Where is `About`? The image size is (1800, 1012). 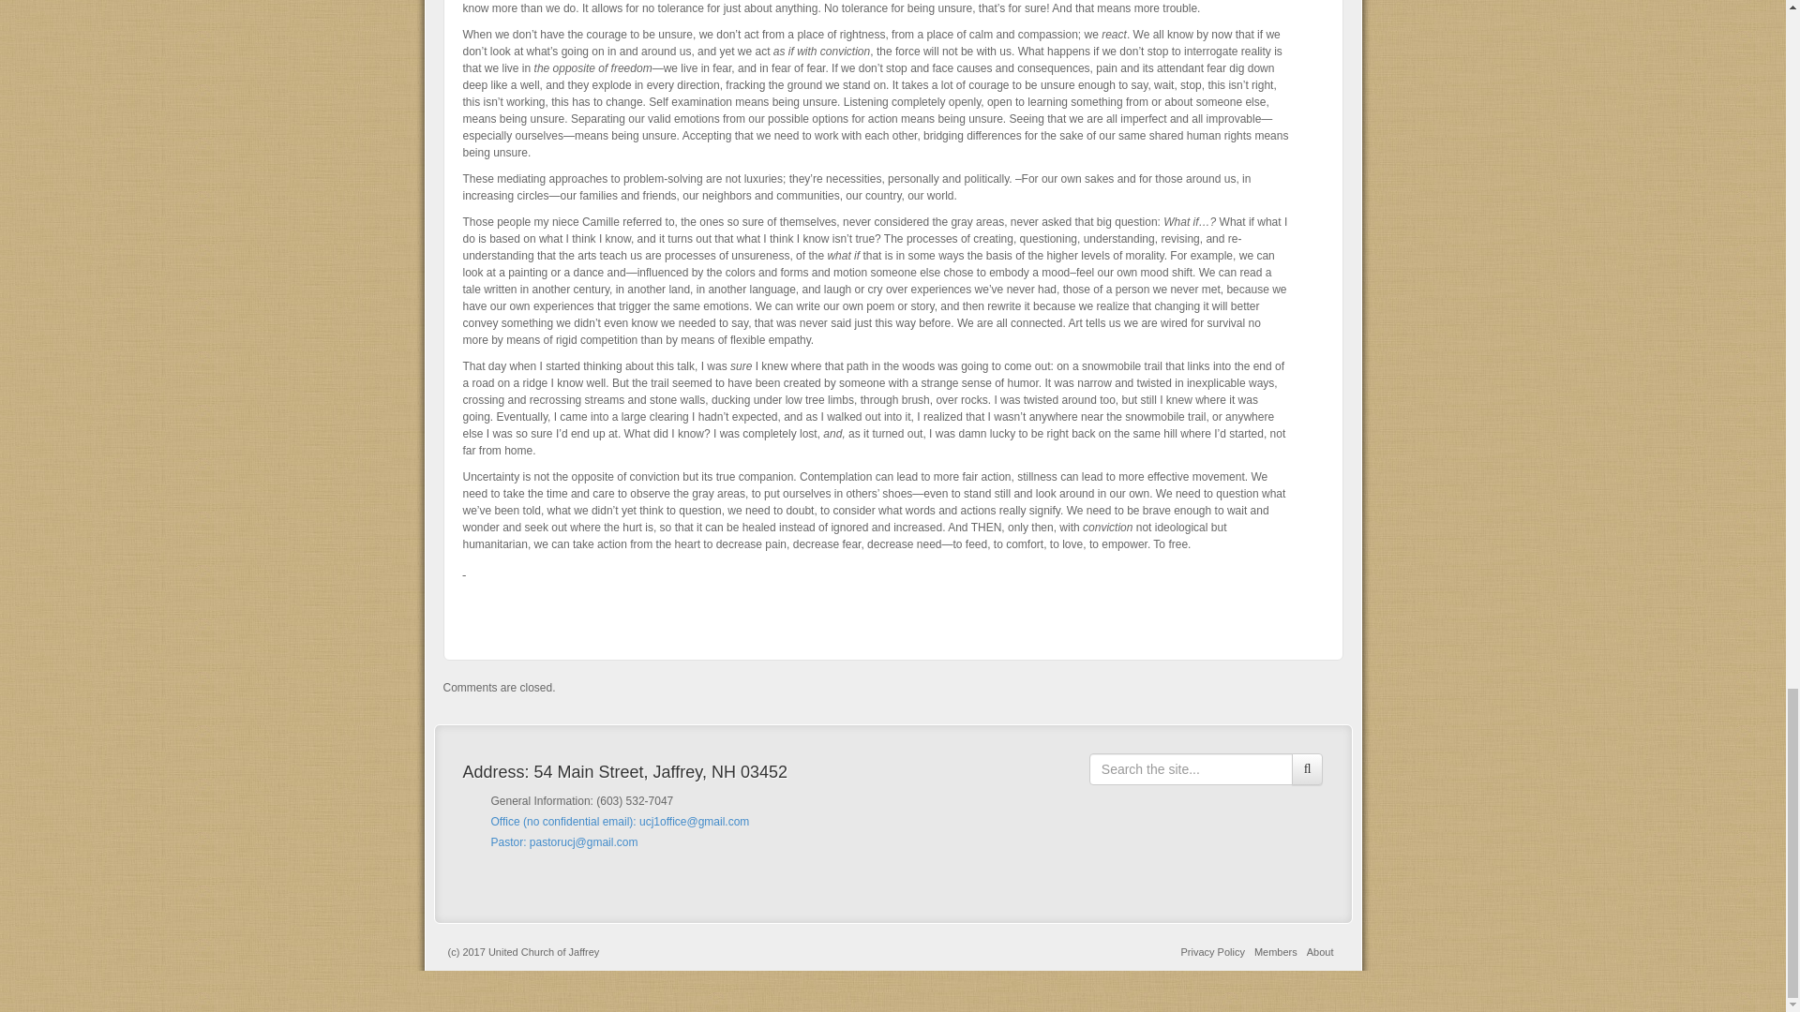
About is located at coordinates (1320, 951).